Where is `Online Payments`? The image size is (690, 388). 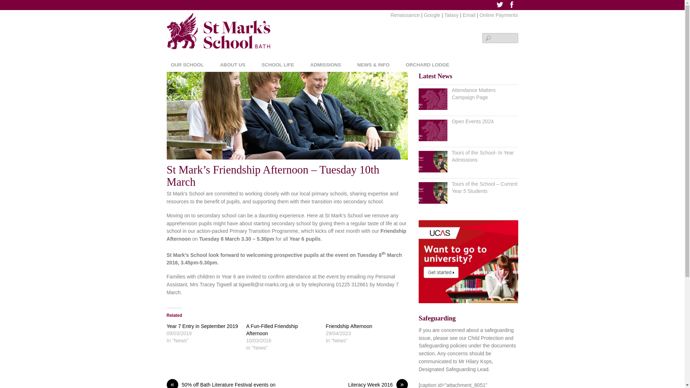 Online Payments is located at coordinates (499, 15).